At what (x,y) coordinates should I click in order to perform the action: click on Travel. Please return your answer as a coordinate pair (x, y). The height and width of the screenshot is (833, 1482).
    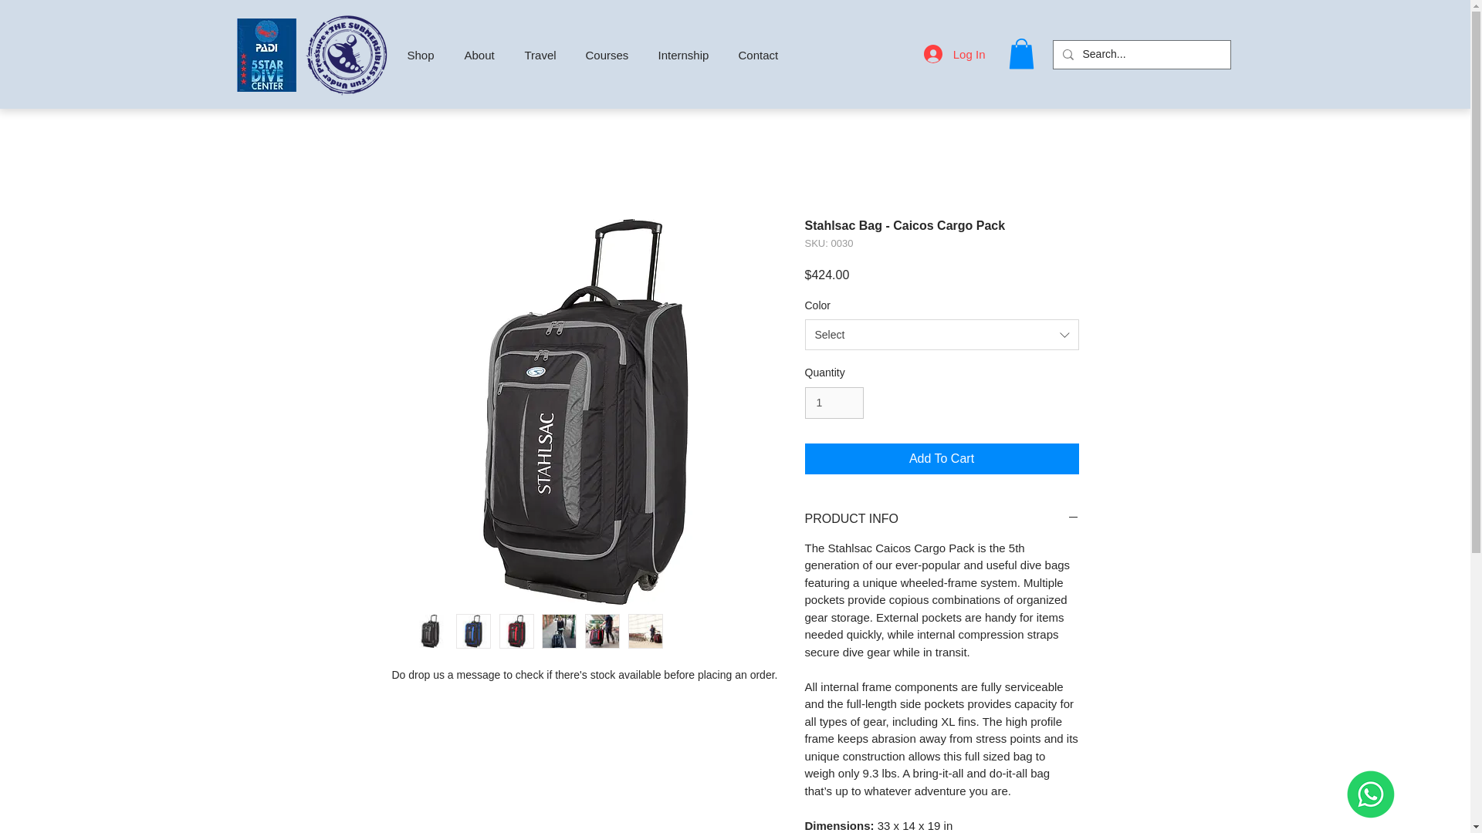
    Looking at the image, I should click on (543, 55).